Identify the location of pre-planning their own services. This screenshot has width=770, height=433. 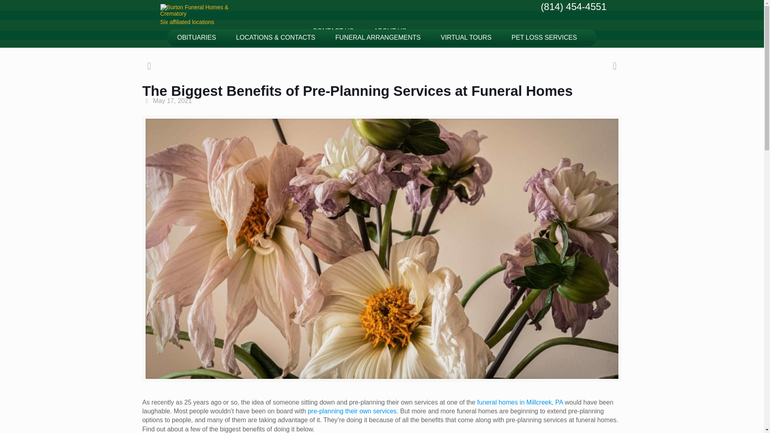
(352, 411).